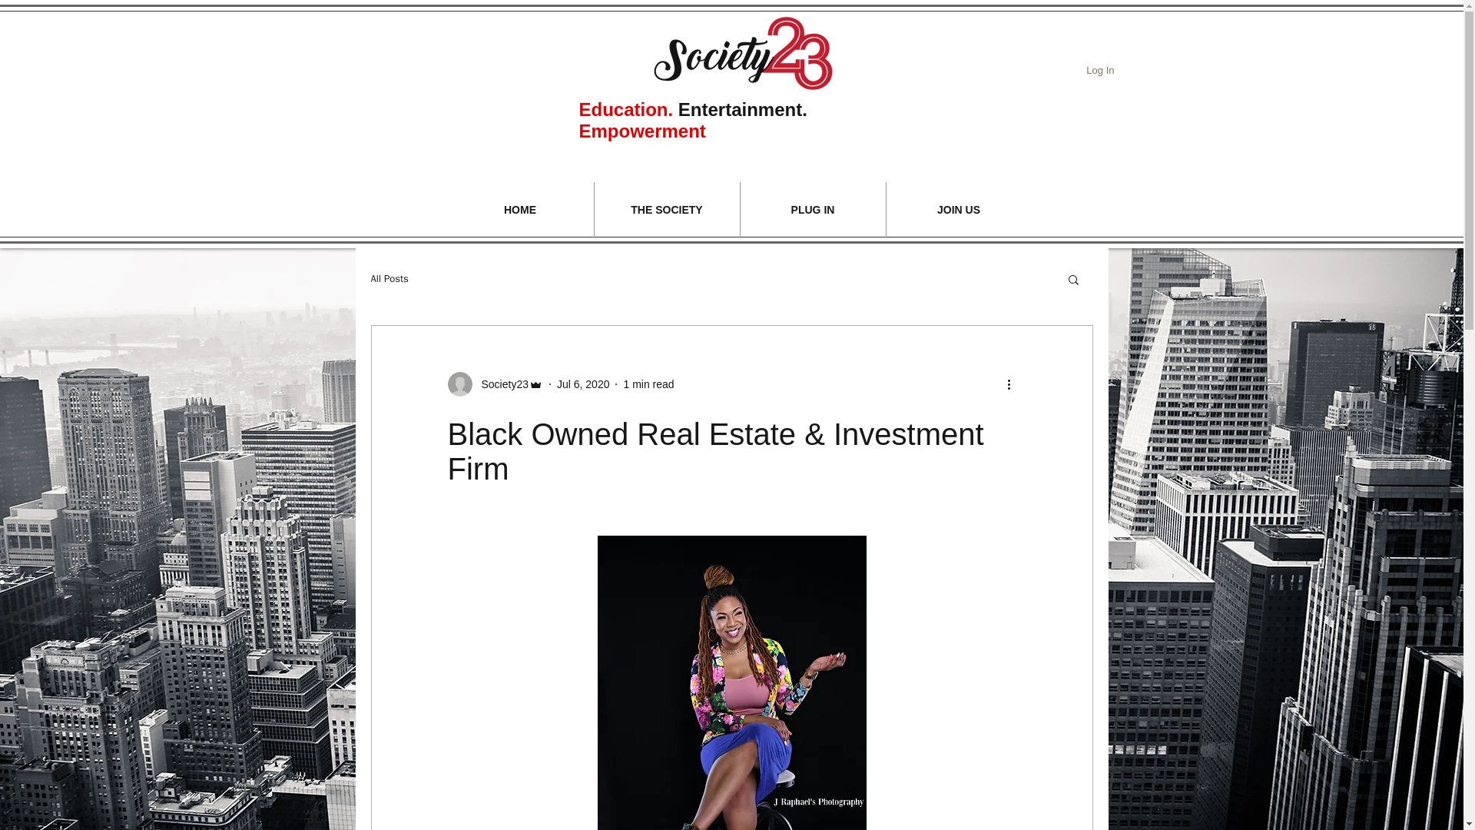 This screenshot has height=830, width=1475. Describe the element at coordinates (743, 52) in the screenshot. I see `final.png` at that location.